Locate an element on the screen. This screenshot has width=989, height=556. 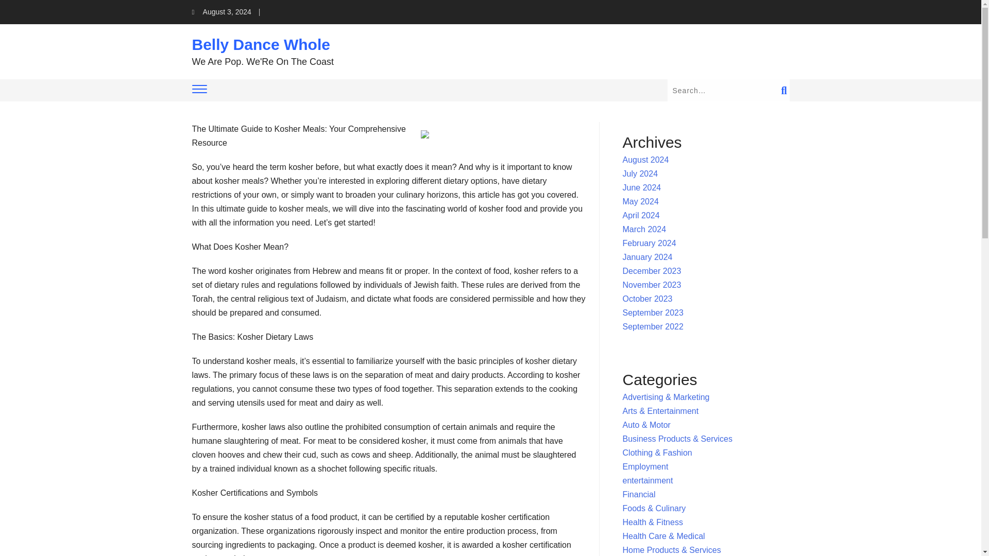
Financial is located at coordinates (639, 494).